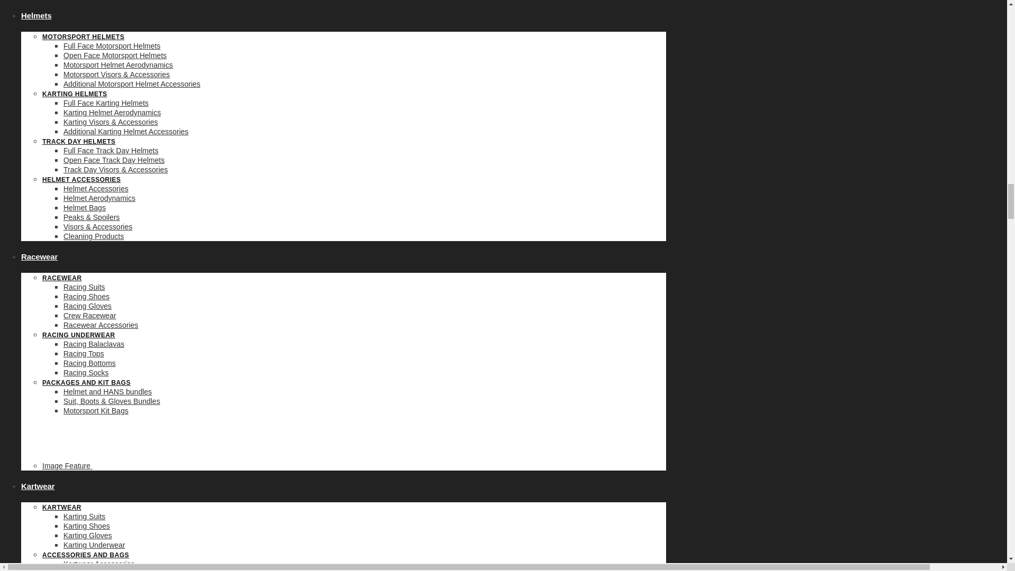  Describe the element at coordinates (84, 207) in the screenshot. I see `Helmet Bags` at that location.